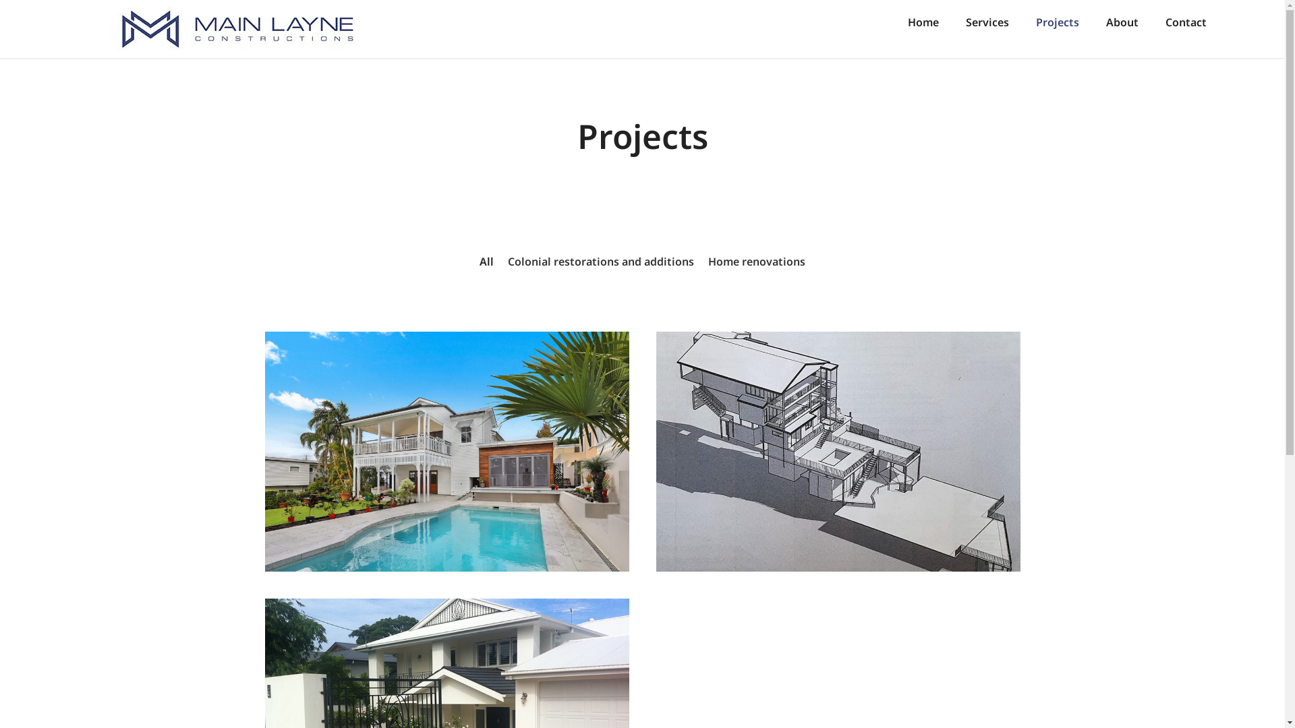 The width and height of the screenshot is (1295, 728). Describe the element at coordinates (923, 22) in the screenshot. I see `Home` at that location.